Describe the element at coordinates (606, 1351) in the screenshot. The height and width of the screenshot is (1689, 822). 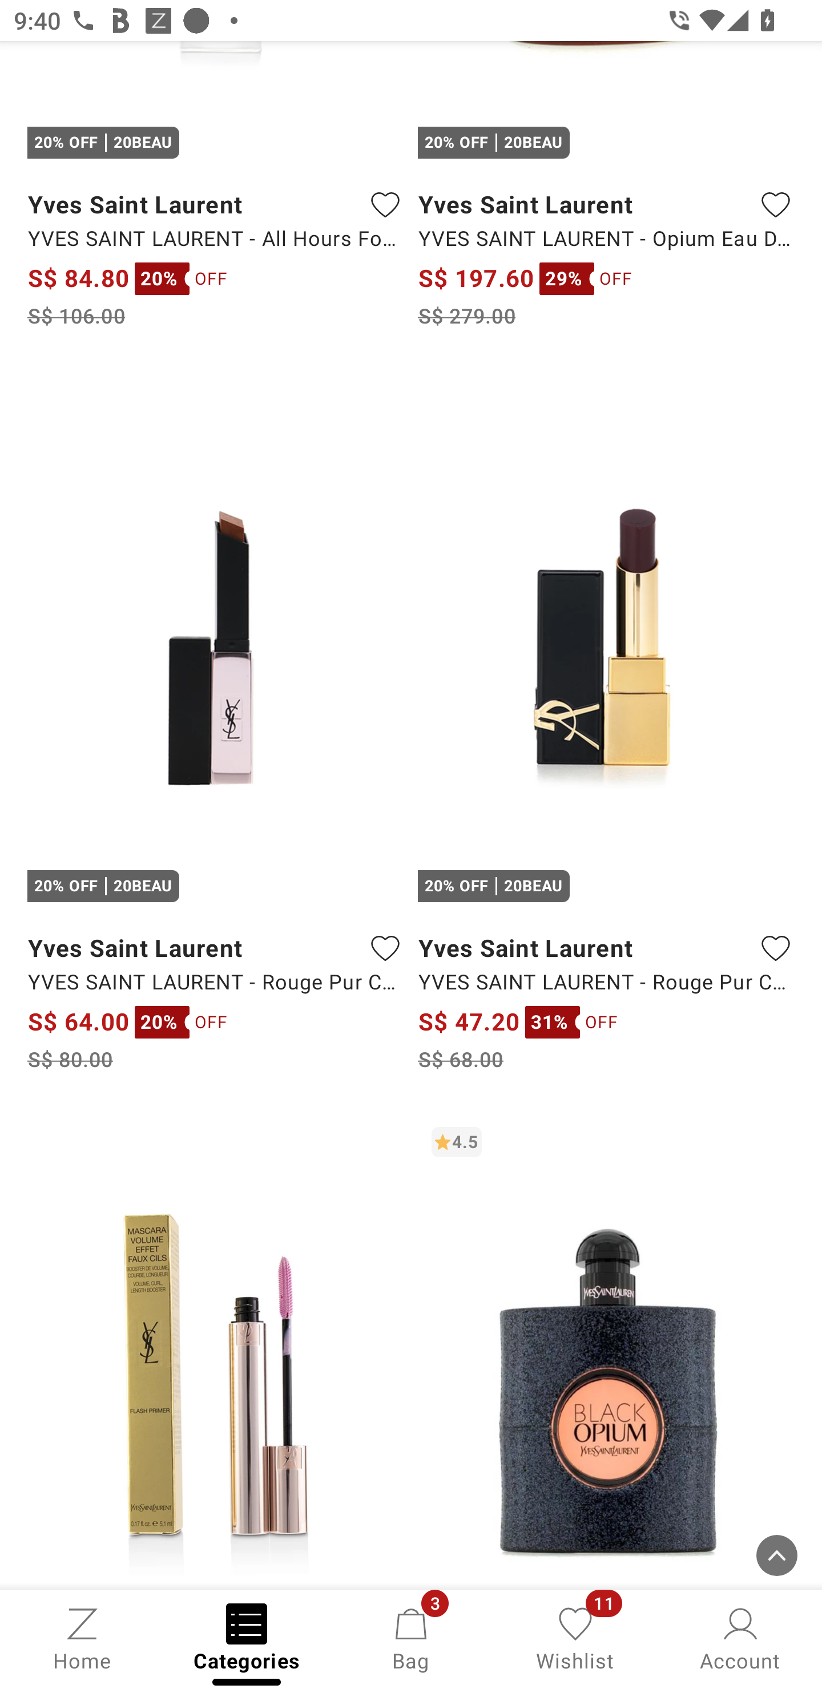
I see `4.5` at that location.